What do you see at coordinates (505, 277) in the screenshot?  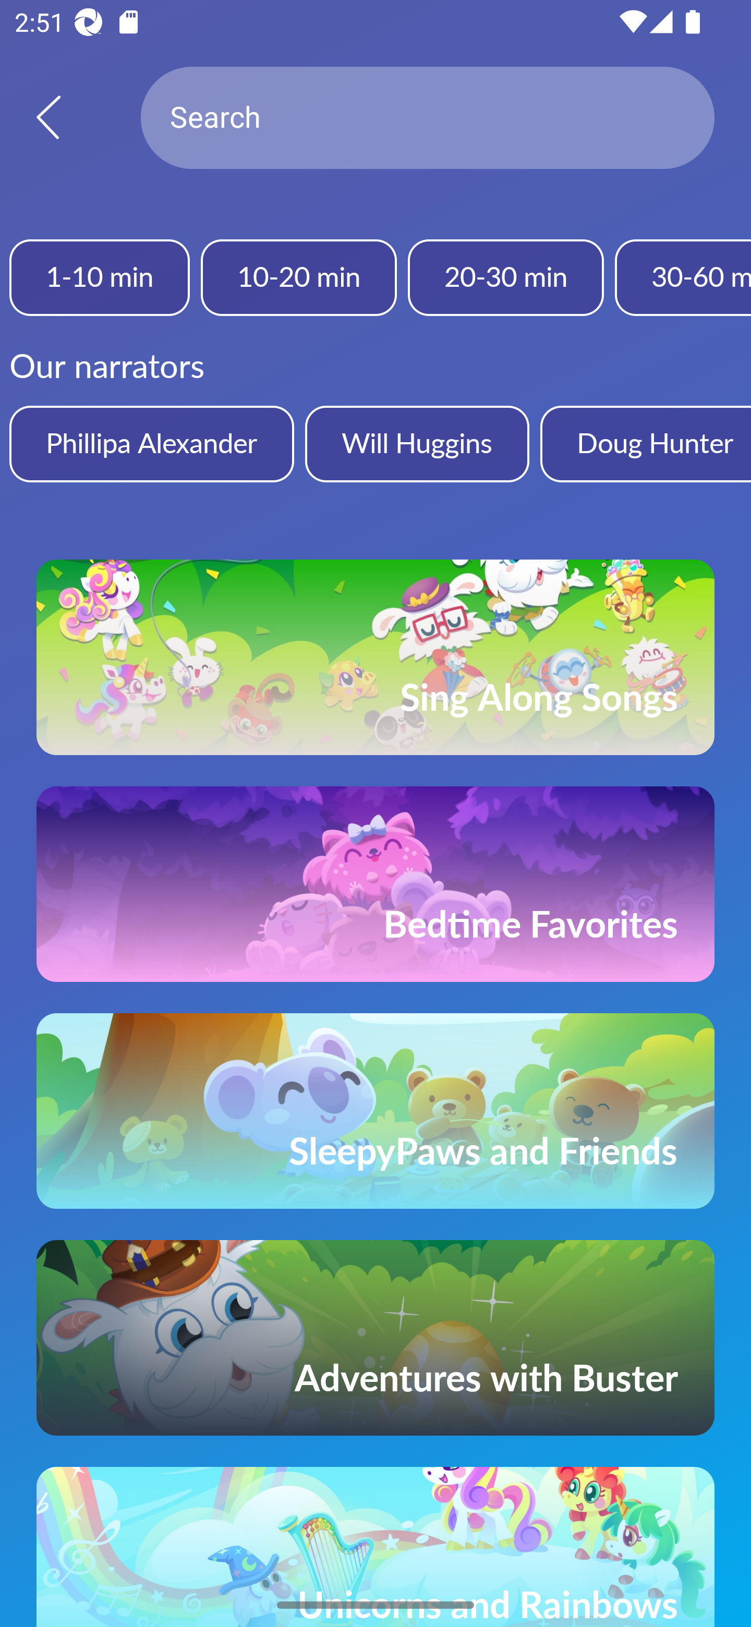 I see `20-30 min` at bounding box center [505, 277].